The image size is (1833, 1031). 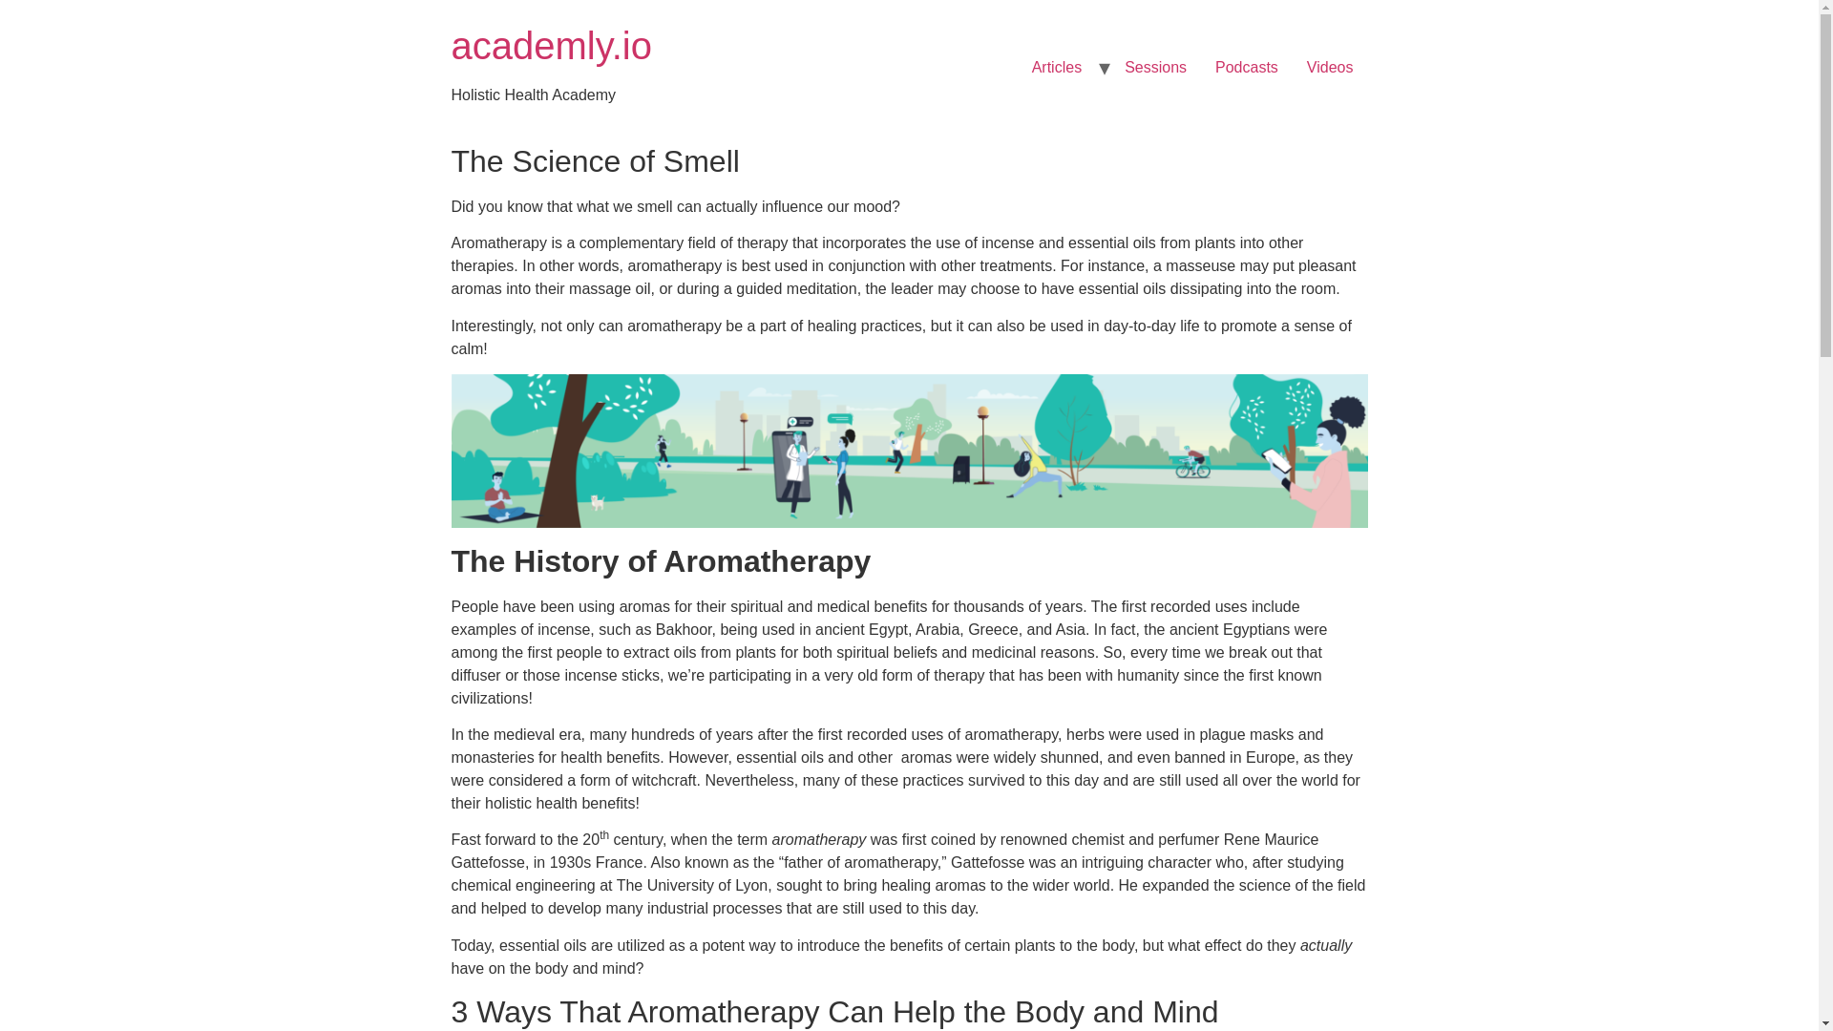 I want to click on academly.io, so click(x=550, y=46).